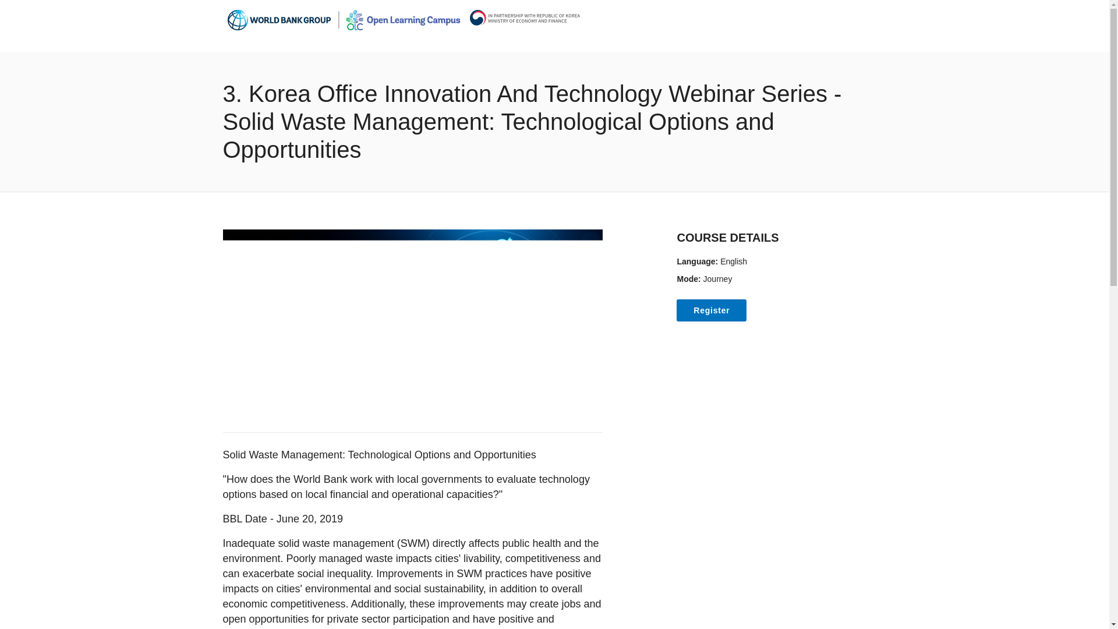 Image resolution: width=1118 pixels, height=629 pixels. Describe the element at coordinates (528, 17) in the screenshot. I see `Ministry of Economy and Finance` at that location.